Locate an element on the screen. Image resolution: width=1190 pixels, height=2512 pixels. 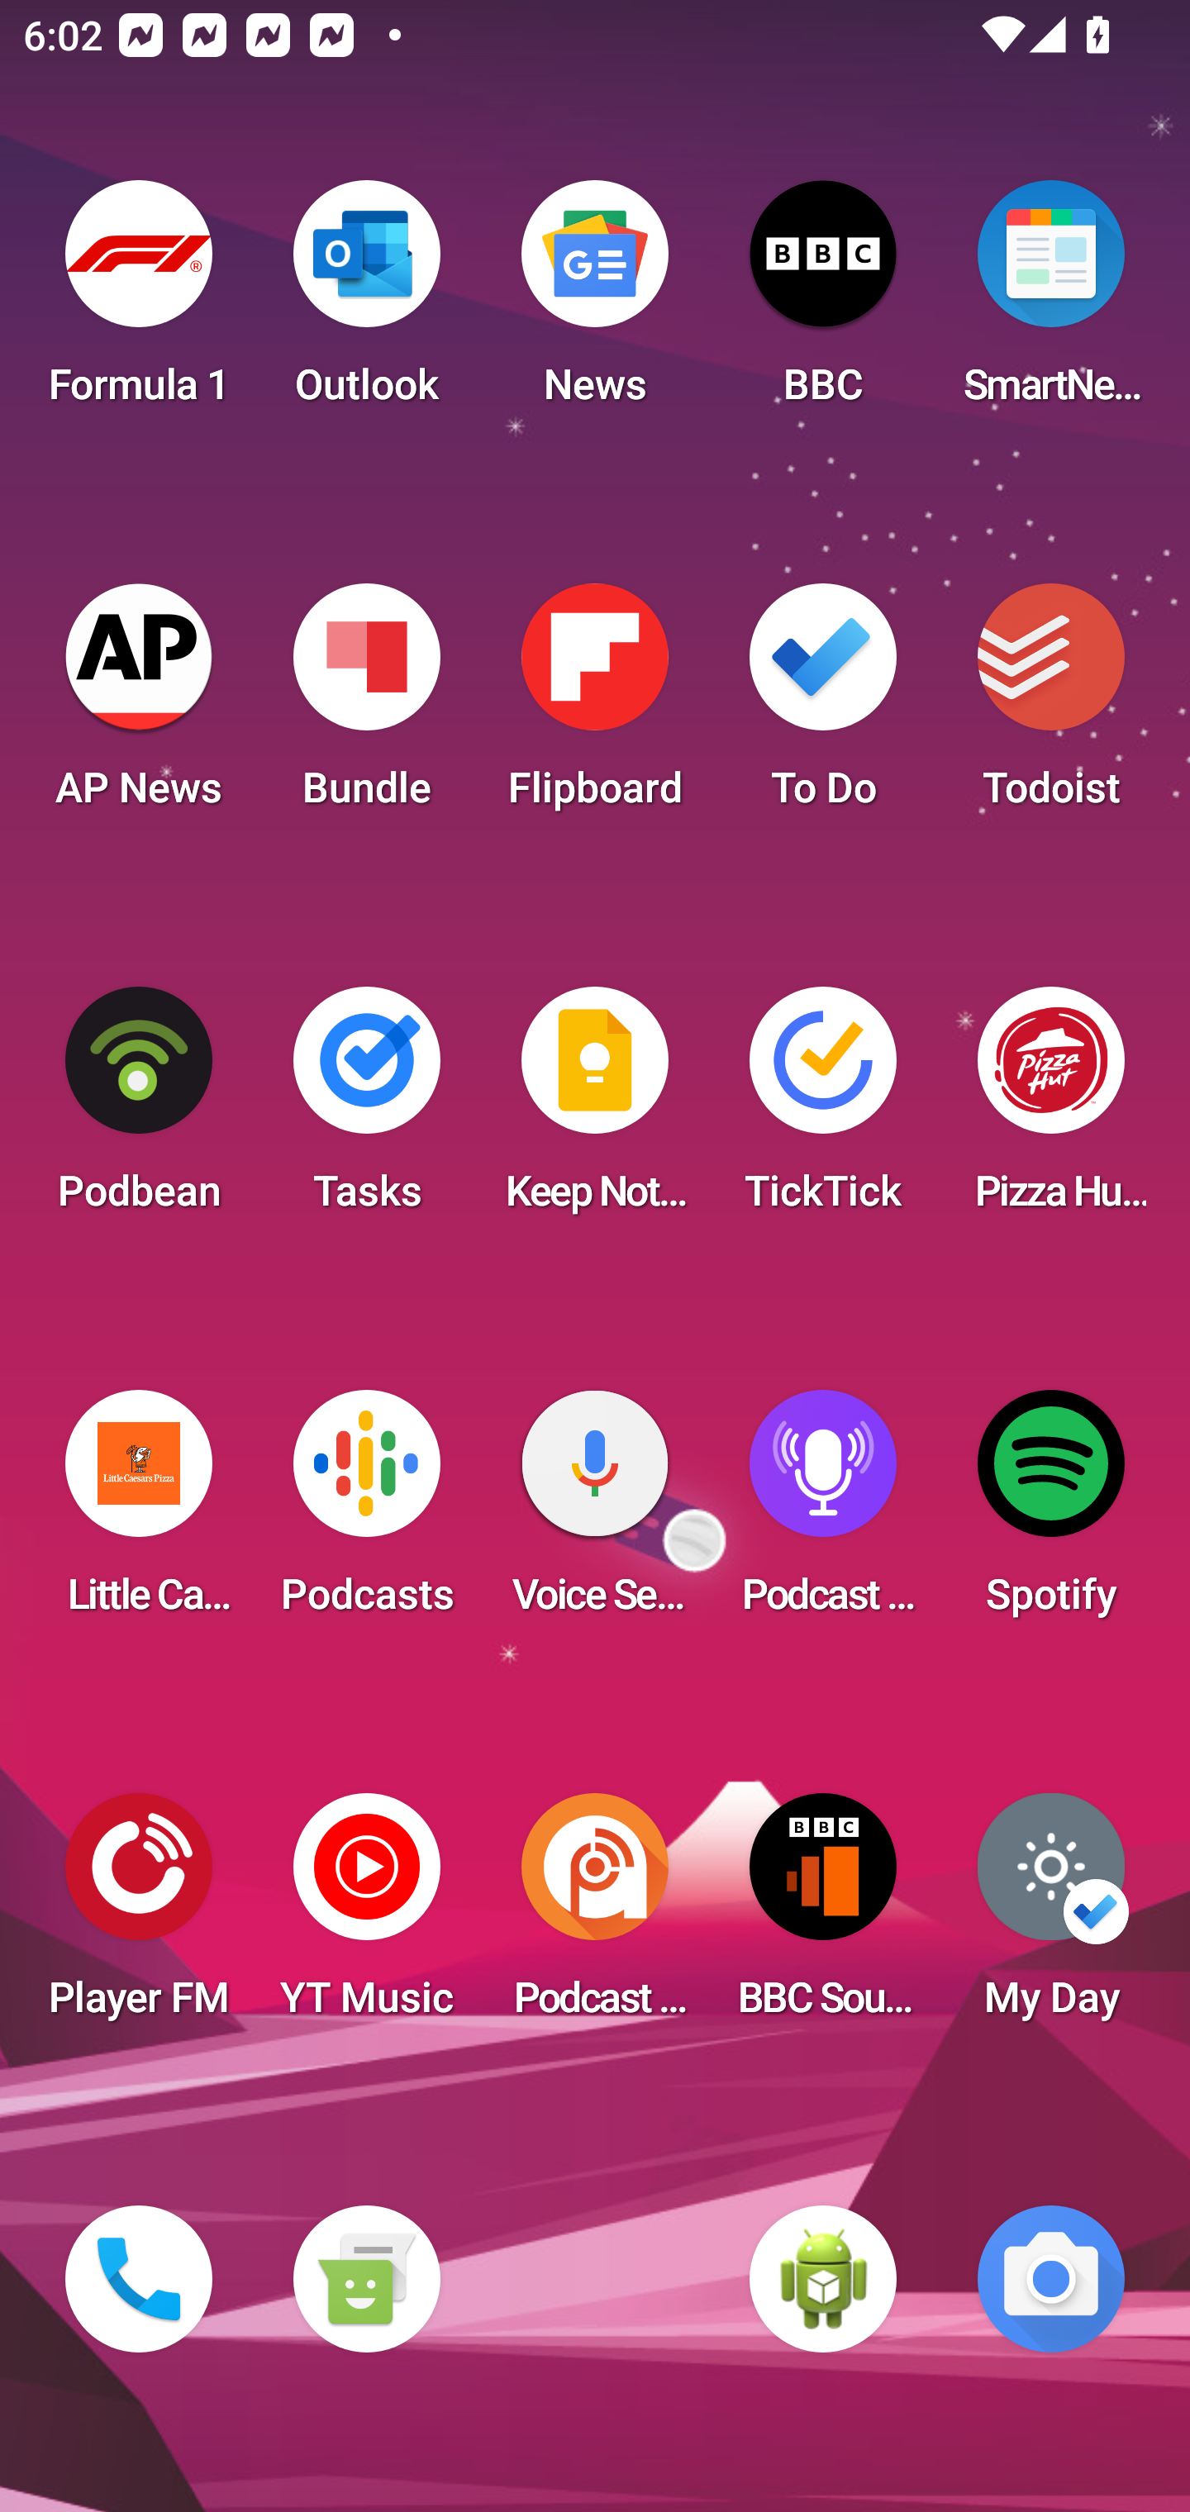
Voice Search is located at coordinates (595, 1512).